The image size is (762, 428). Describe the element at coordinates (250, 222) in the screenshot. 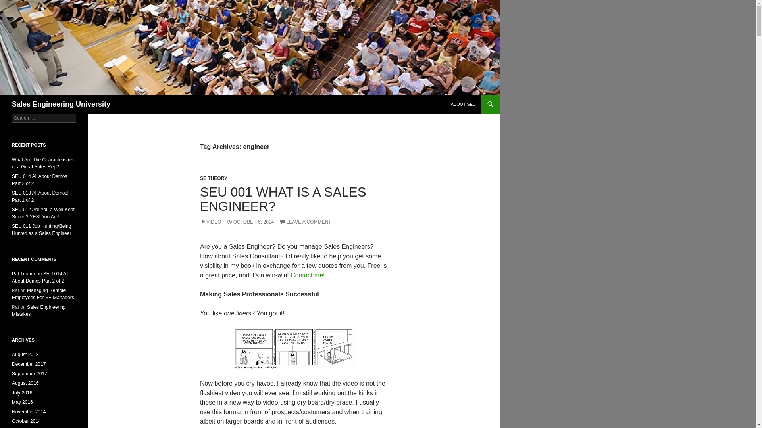

I see `OCTOBER 5, 2014` at that location.